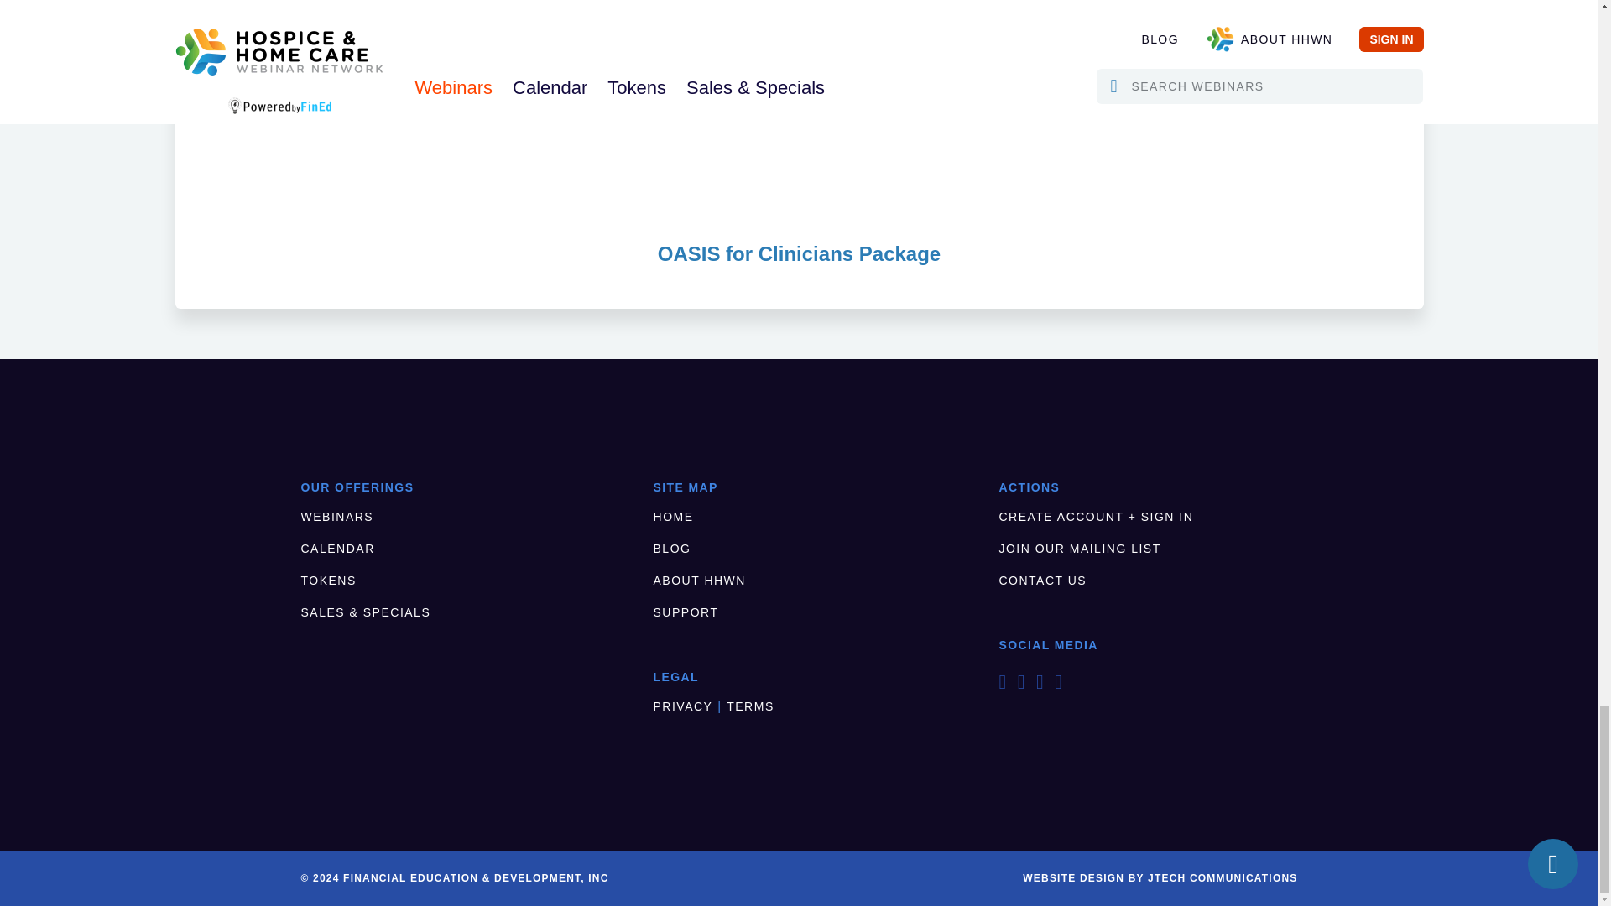 This screenshot has width=1611, height=906. I want to click on TOKENS, so click(327, 580).